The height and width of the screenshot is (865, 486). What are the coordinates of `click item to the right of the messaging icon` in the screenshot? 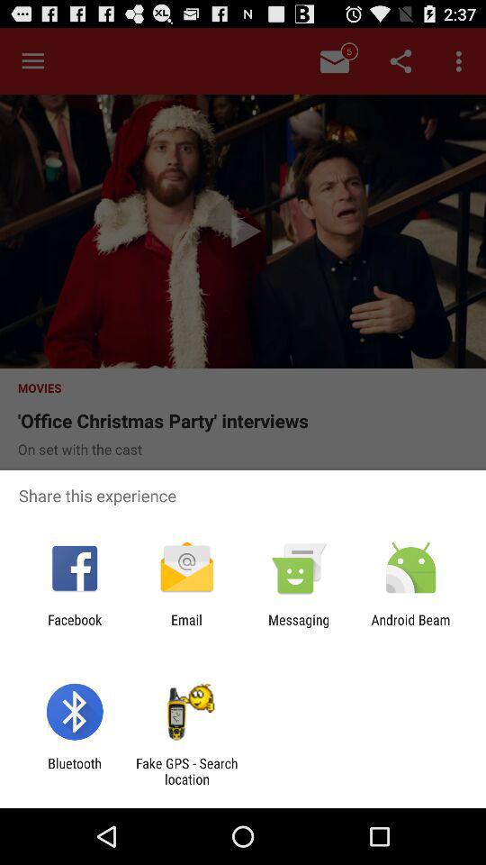 It's located at (410, 627).